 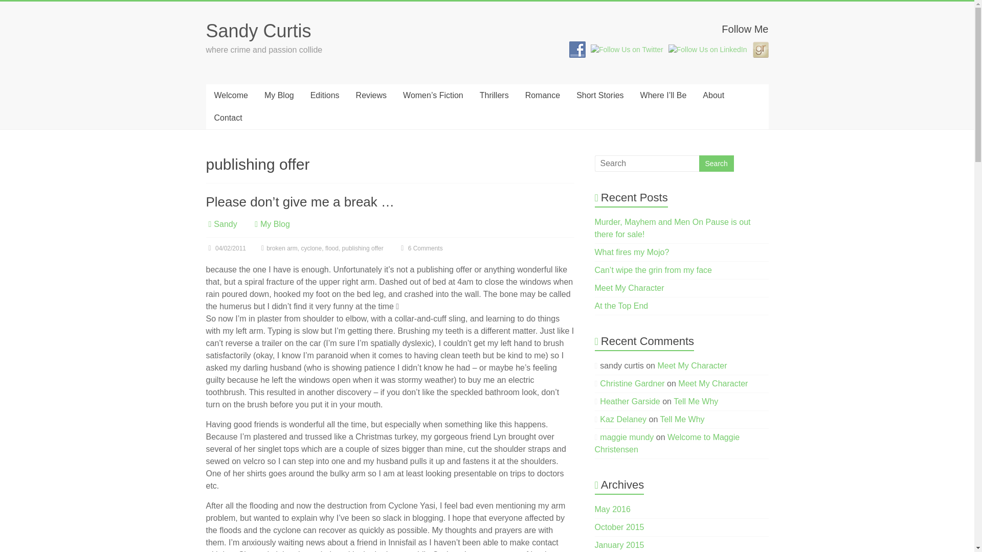 What do you see at coordinates (696, 401) in the screenshot?
I see `Tell Me Why` at bounding box center [696, 401].